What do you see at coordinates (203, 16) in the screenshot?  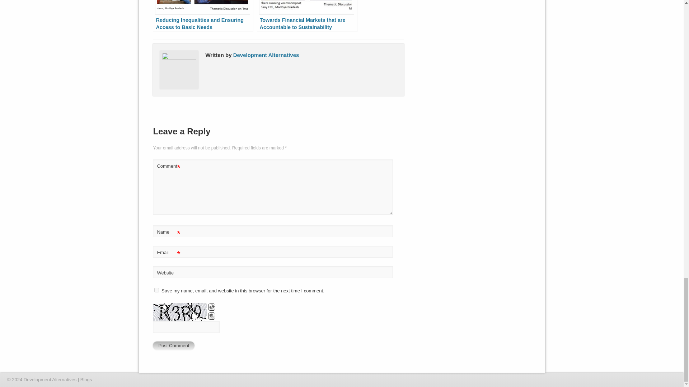 I see `Reducing Inequalities and Ensuring Access to Basic Needs` at bounding box center [203, 16].